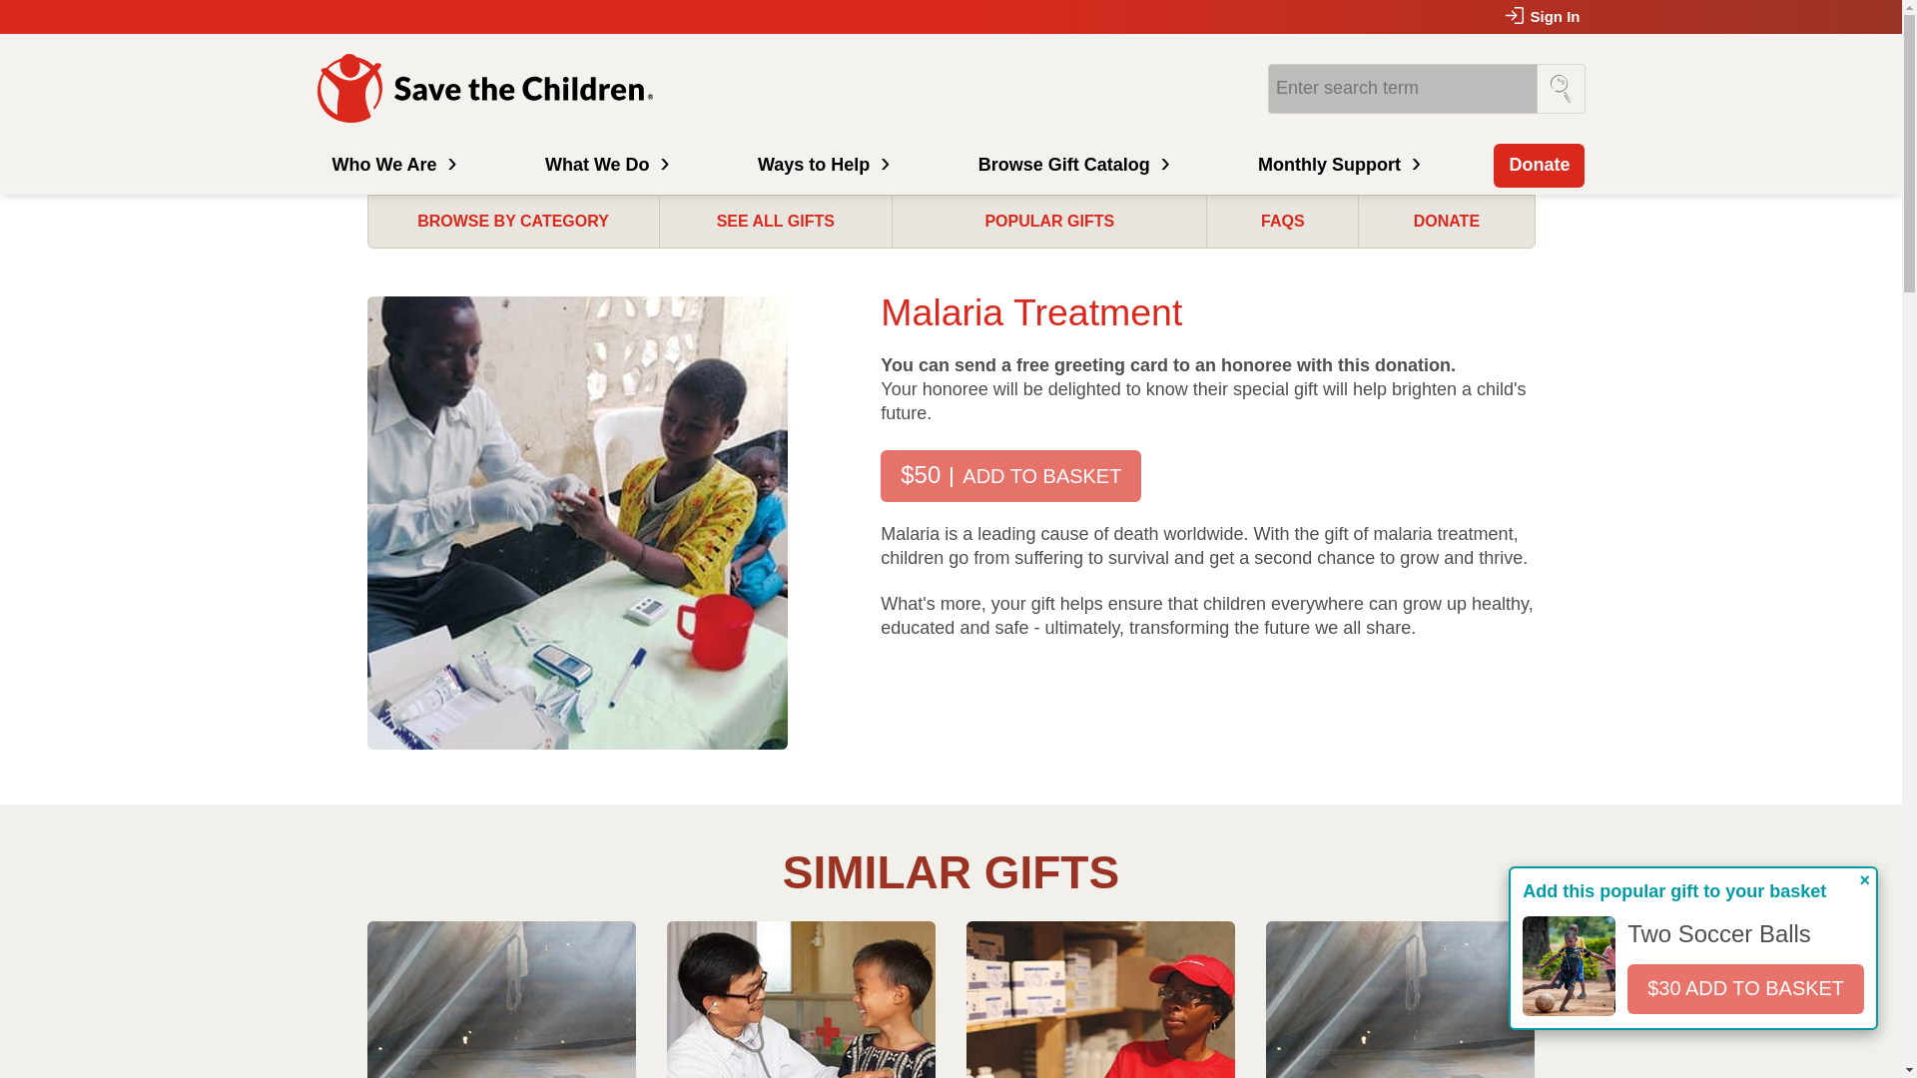  I want to click on Ways to Help, so click(821, 165).